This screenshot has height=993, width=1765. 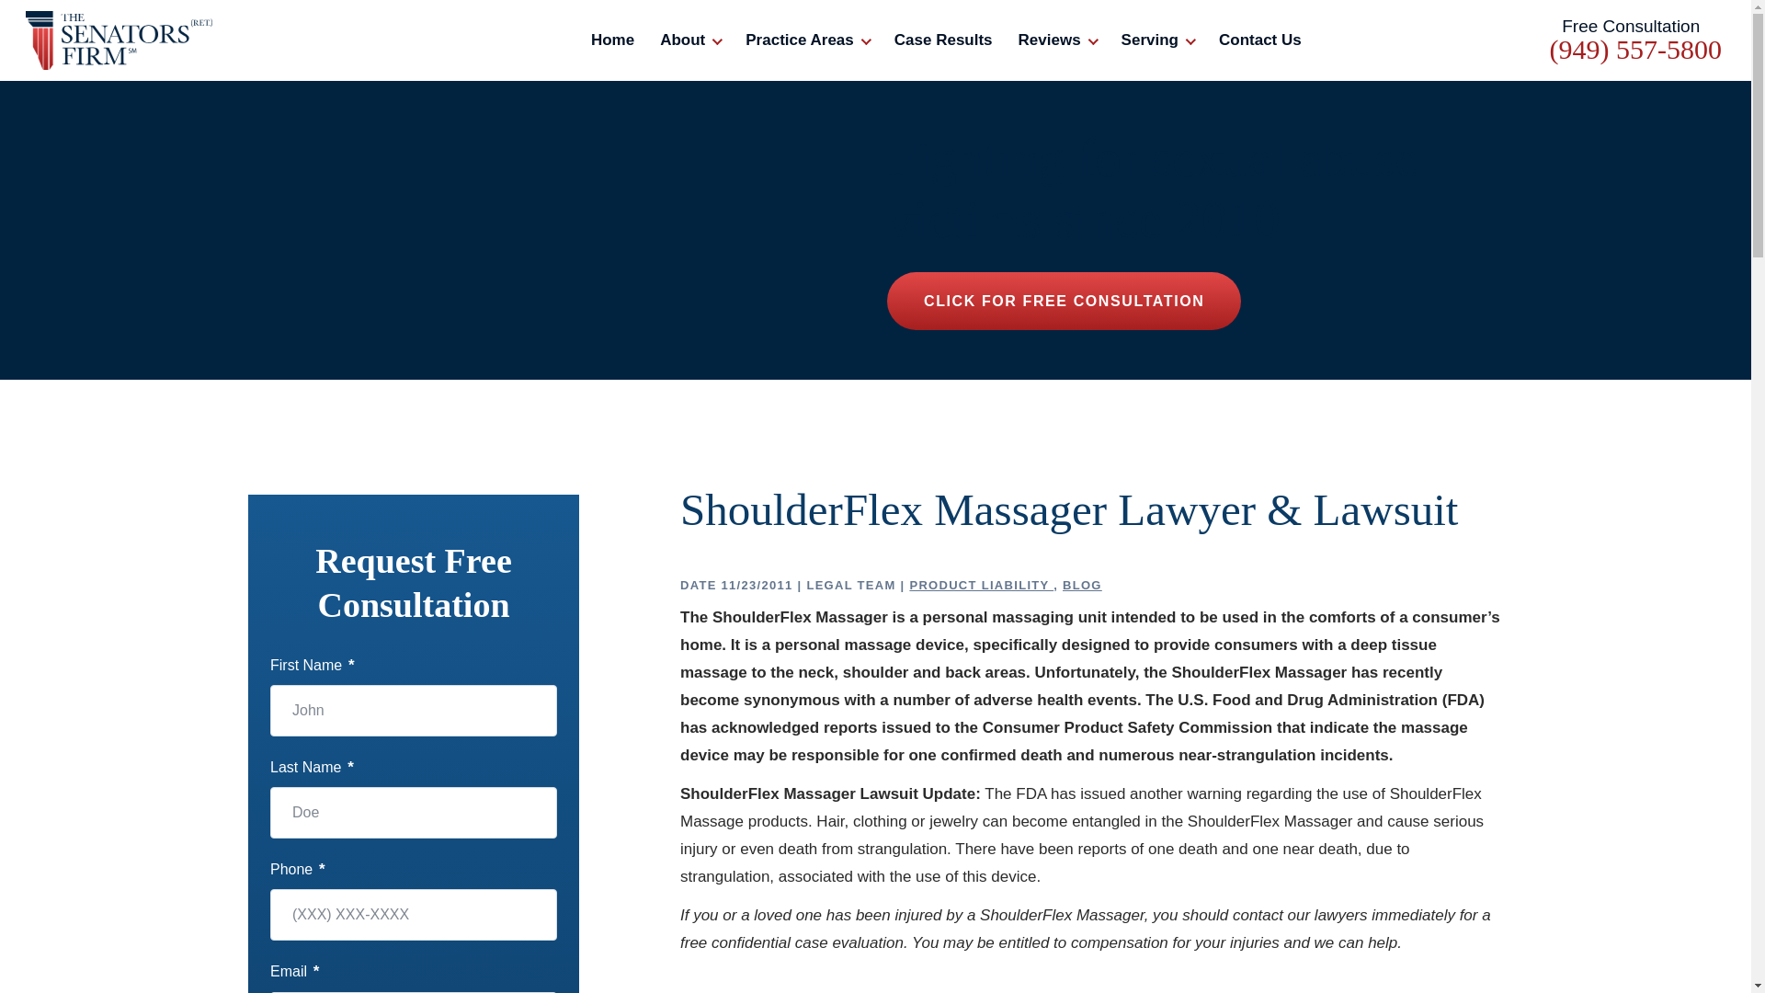 I want to click on Reviews, so click(x=1057, y=40).